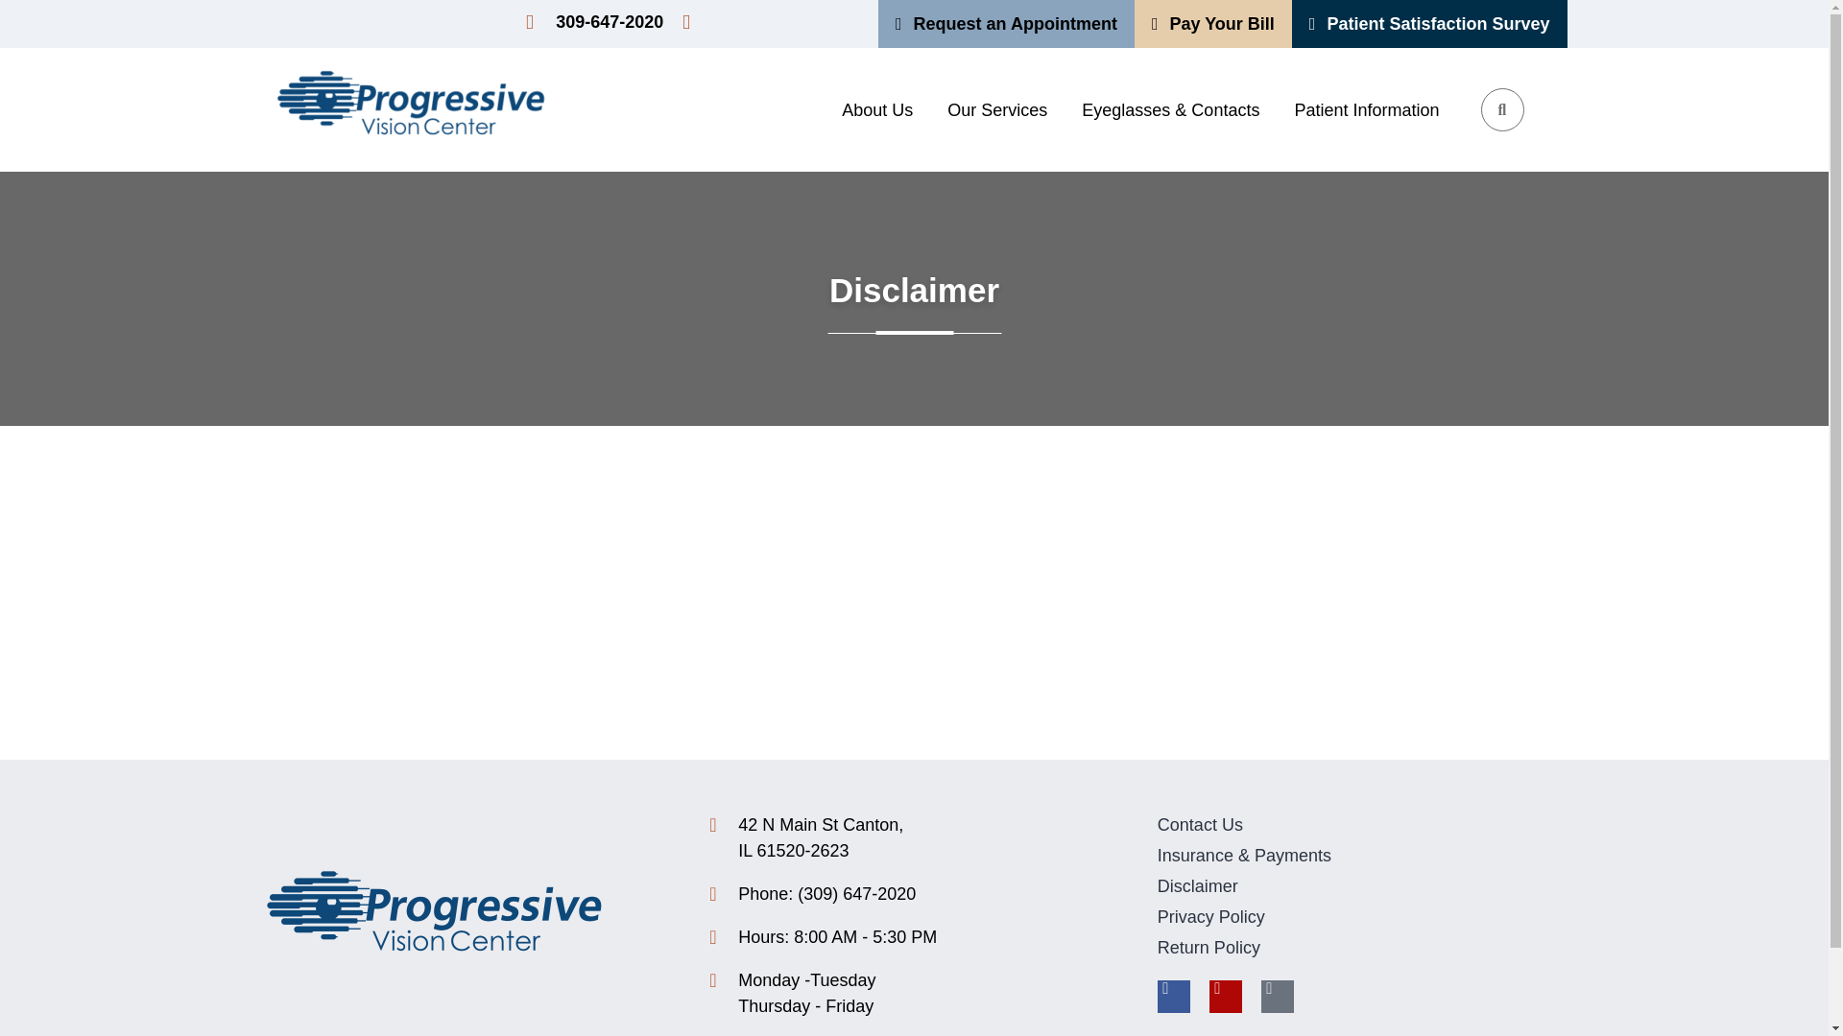 The width and height of the screenshot is (1843, 1036). What do you see at coordinates (1362, 886) in the screenshot?
I see `About Us` at bounding box center [1362, 886].